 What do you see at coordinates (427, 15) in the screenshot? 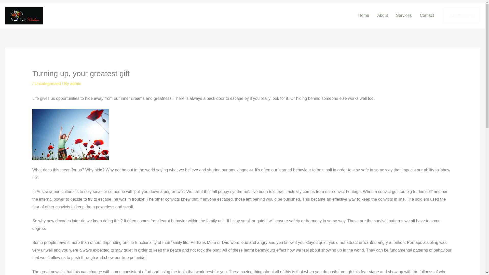
I see `Contact` at bounding box center [427, 15].